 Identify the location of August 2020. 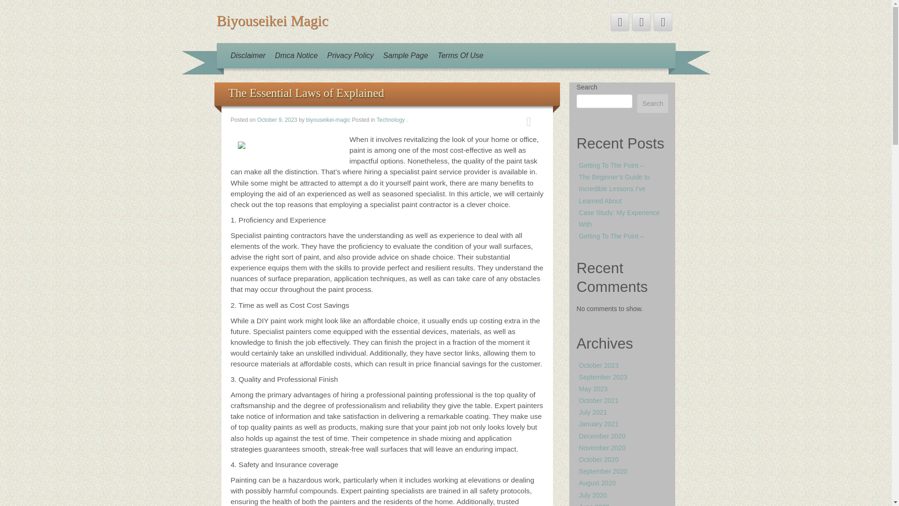
(597, 483).